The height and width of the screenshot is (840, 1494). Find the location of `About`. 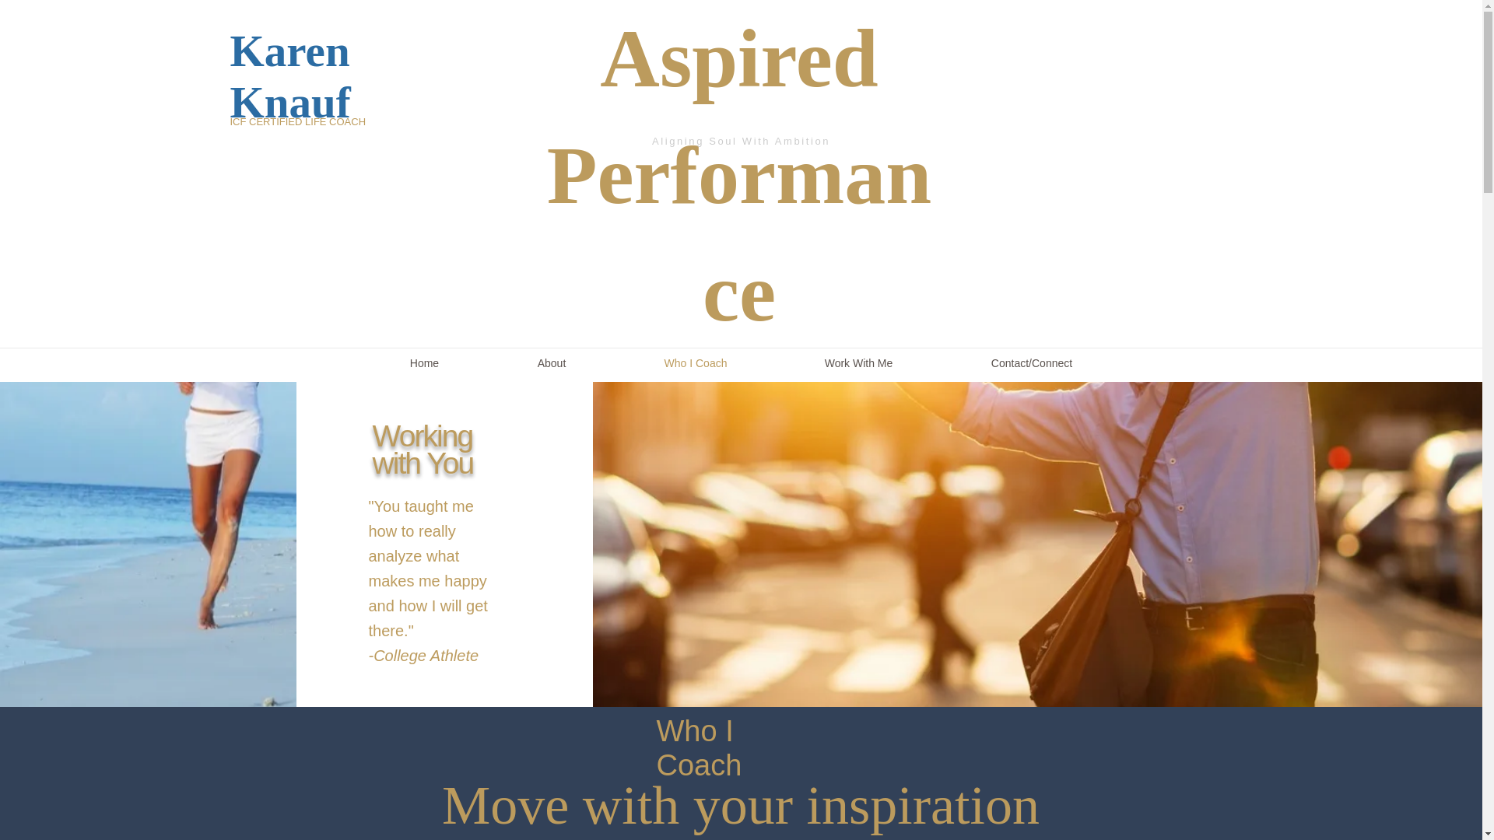

About is located at coordinates (552, 364).